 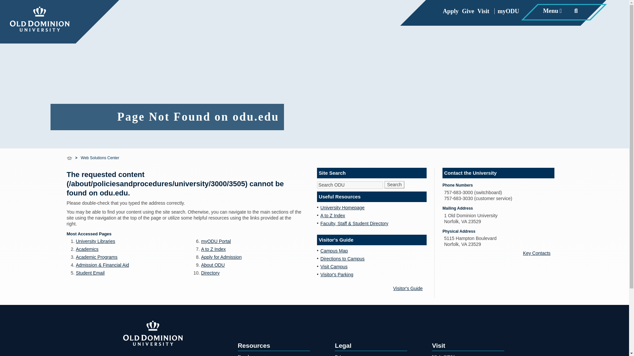 I want to click on Visitor's Guide, so click(x=221, y=257).